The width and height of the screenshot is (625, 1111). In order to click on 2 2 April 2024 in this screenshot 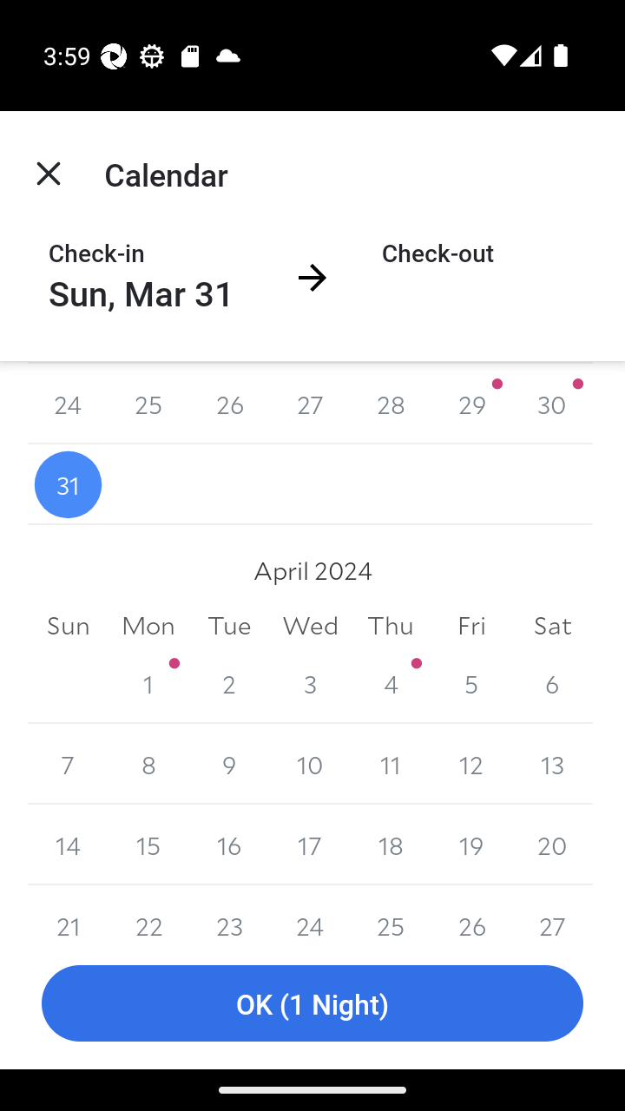, I will do `click(229, 684)`.